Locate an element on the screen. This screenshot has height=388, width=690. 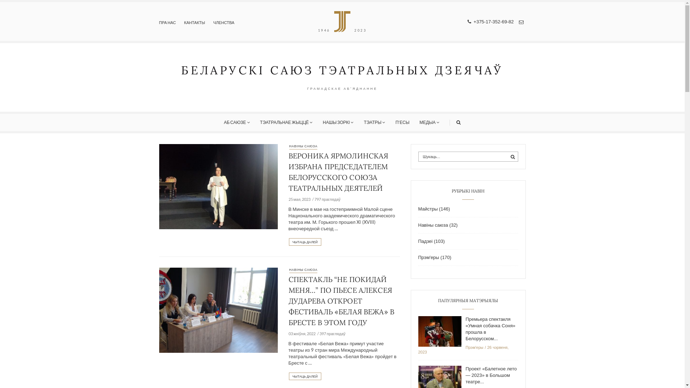
  +375-17-352-69-82 is located at coordinates (491, 22).